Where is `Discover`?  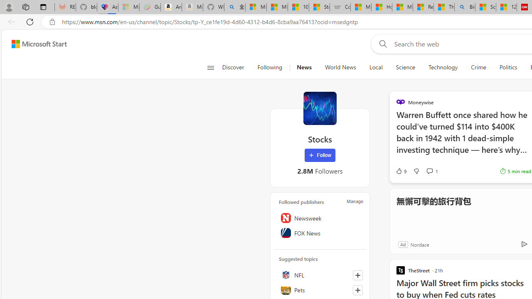 Discover is located at coordinates (233, 67).